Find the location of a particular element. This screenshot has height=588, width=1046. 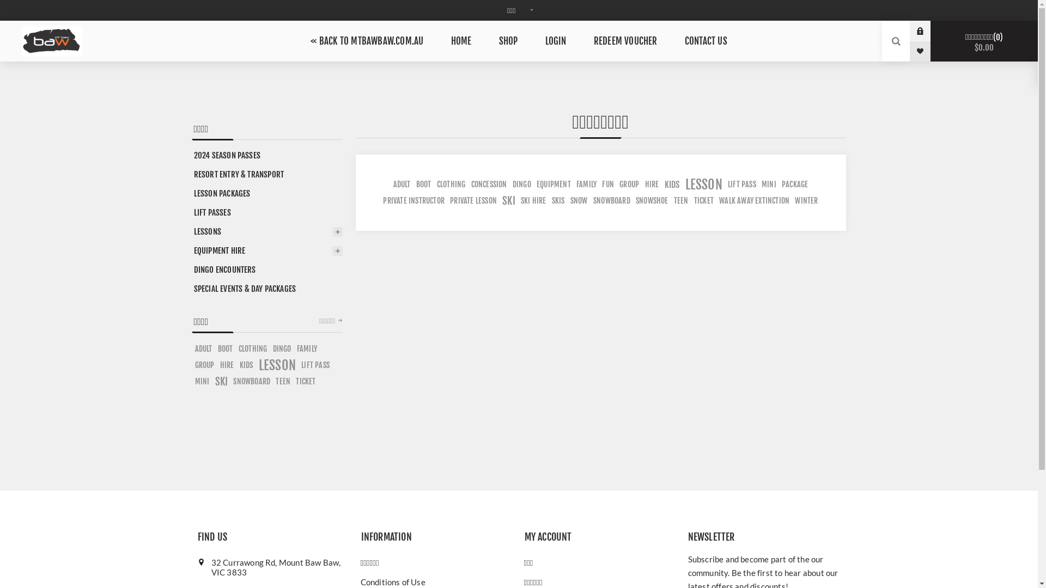

KIDS is located at coordinates (246, 365).